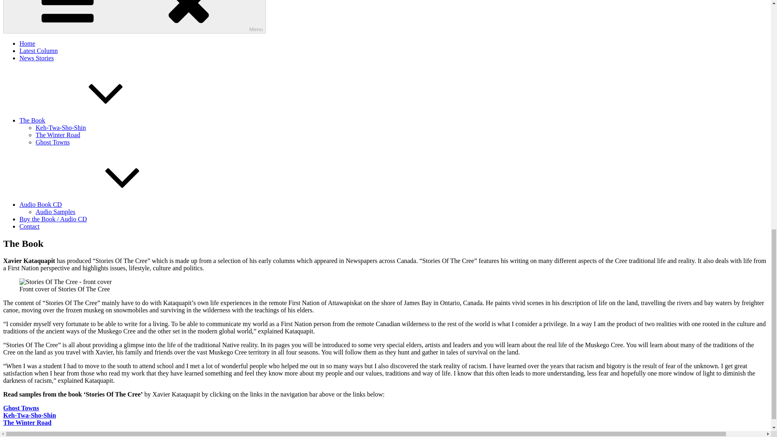 Image resolution: width=777 pixels, height=437 pixels. I want to click on News Stories, so click(36, 58).